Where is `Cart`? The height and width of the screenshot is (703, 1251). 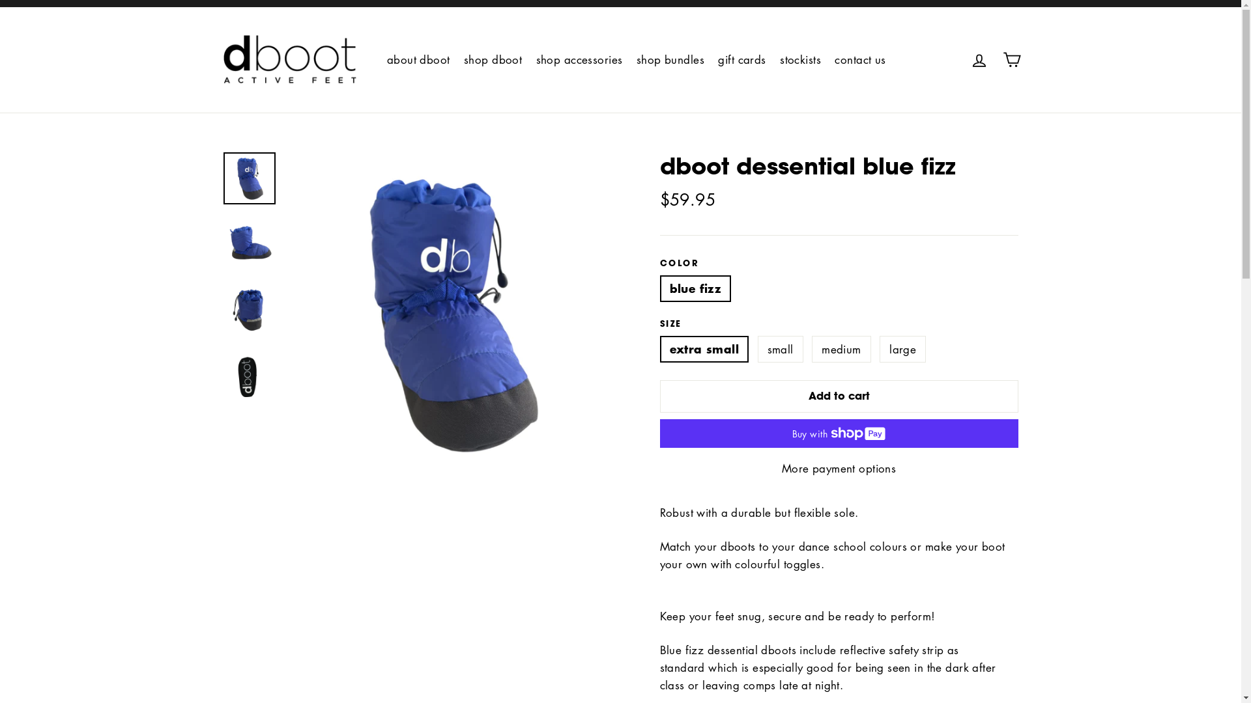
Cart is located at coordinates (1011, 60).